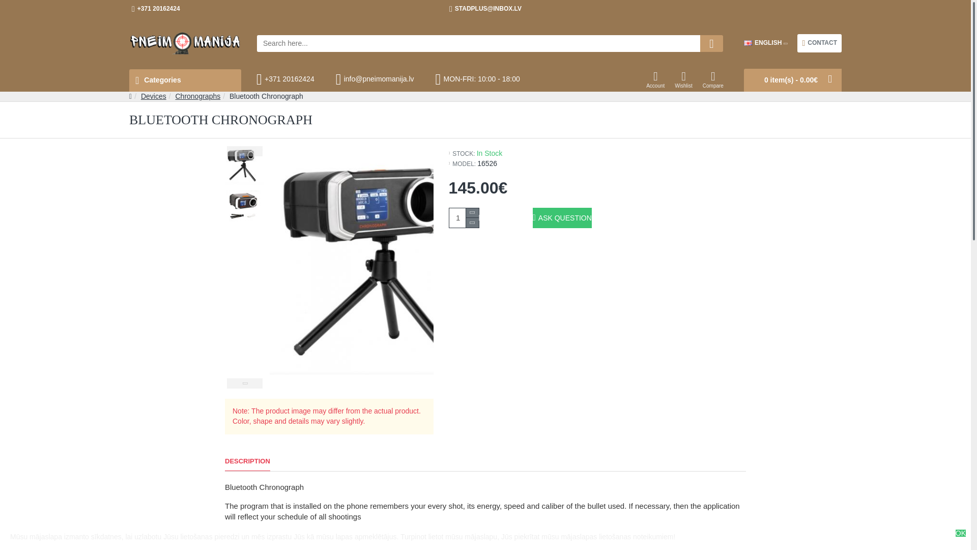  Describe the element at coordinates (244, 166) in the screenshot. I see `Bluetooth Chronograph` at that location.